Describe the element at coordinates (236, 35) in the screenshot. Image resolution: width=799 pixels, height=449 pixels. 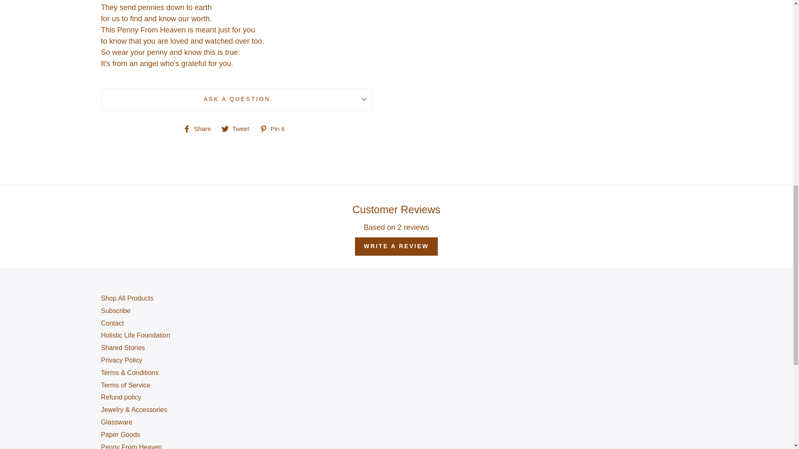
I see `Page 1` at that location.